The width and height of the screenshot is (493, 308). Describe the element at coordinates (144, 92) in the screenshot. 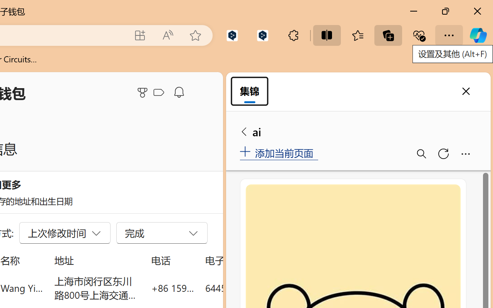

I see `Microsoft Rewards` at that location.